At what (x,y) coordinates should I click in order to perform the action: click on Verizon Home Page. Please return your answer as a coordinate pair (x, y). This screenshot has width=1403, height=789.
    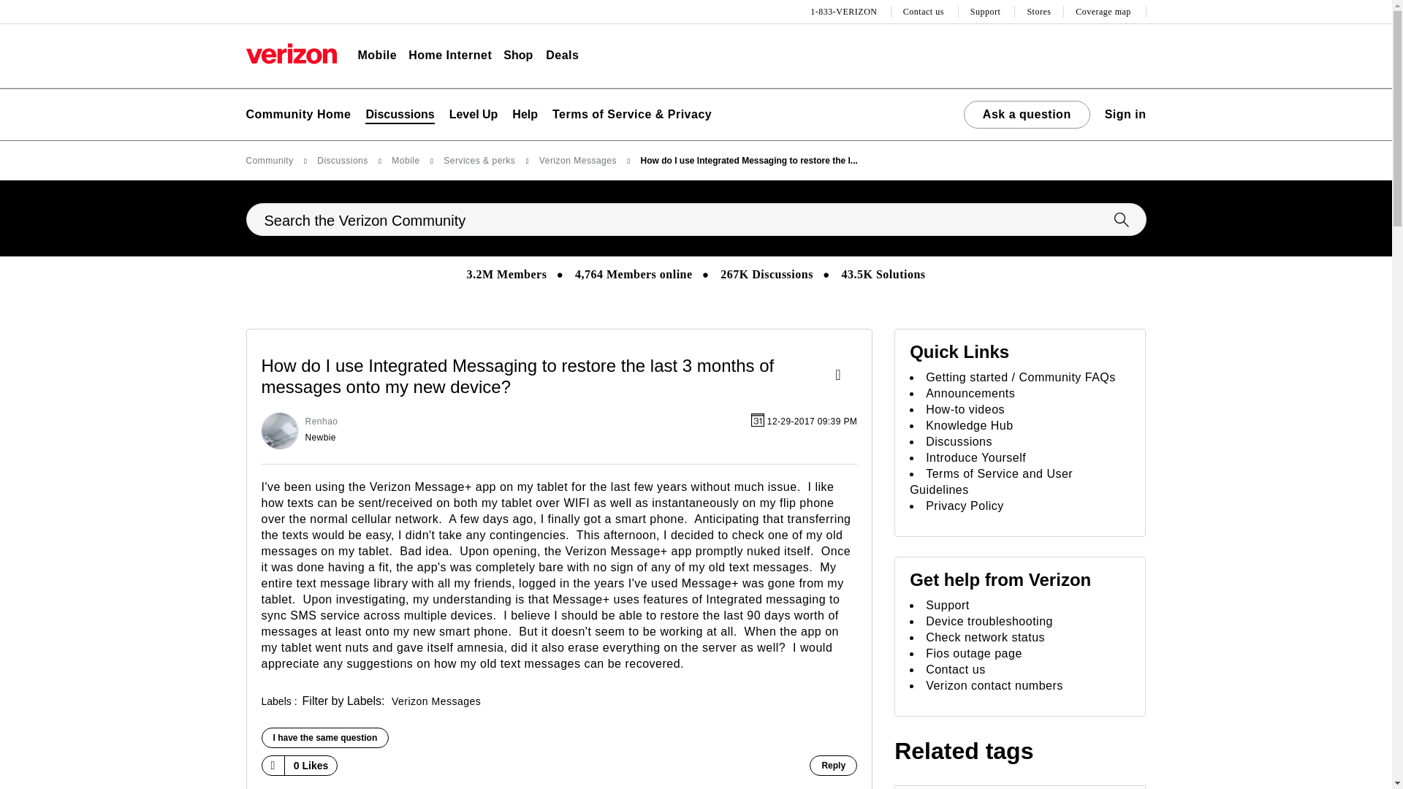
    Looking at the image, I should click on (291, 53).